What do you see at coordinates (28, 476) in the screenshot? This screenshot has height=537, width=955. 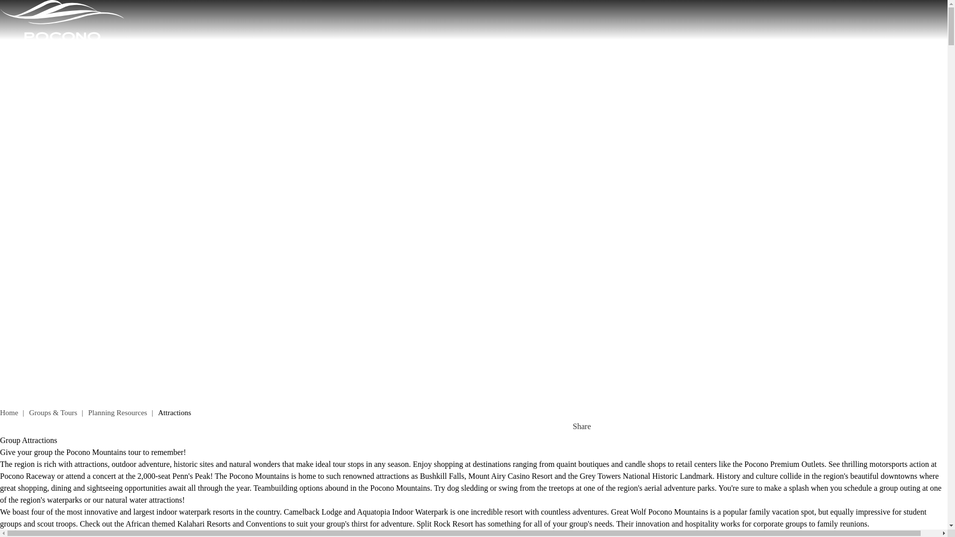 I see `Pocono Raceway` at bounding box center [28, 476].